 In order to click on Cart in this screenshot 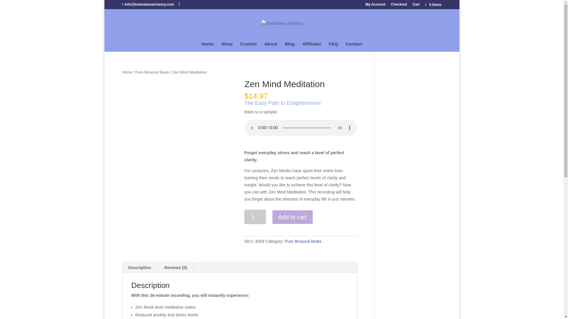, I will do `click(416, 6)`.